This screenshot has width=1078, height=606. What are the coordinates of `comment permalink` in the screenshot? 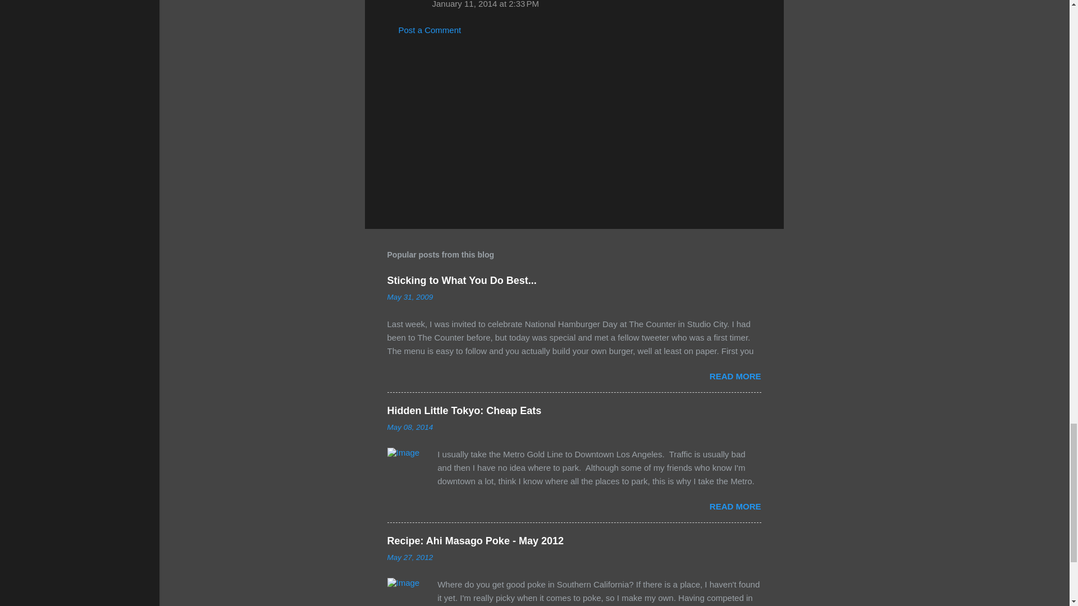 It's located at (486, 4).